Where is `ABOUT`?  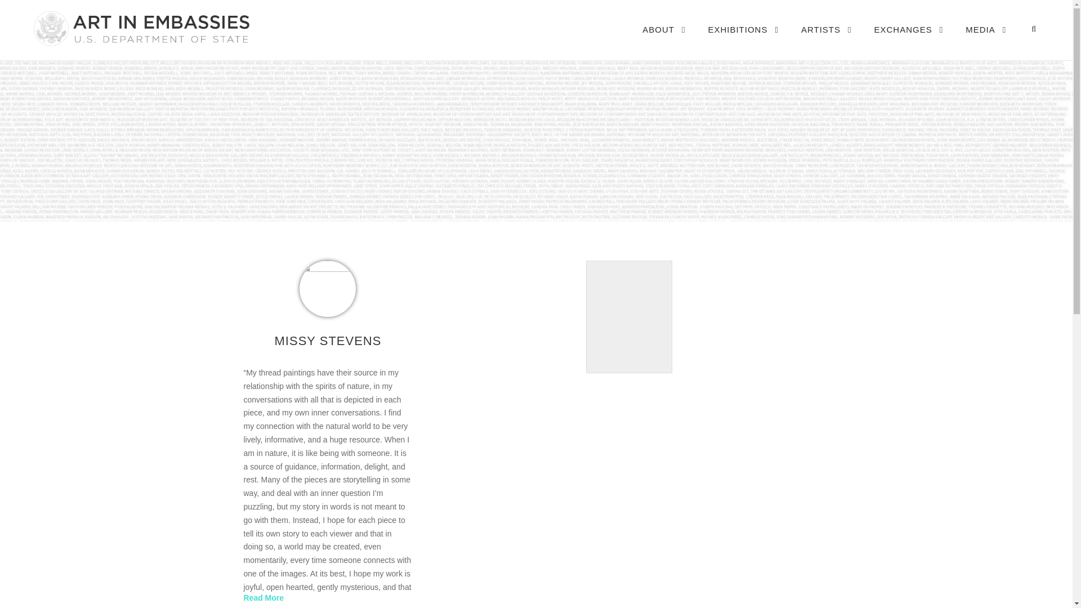 ABOUT is located at coordinates (663, 41).